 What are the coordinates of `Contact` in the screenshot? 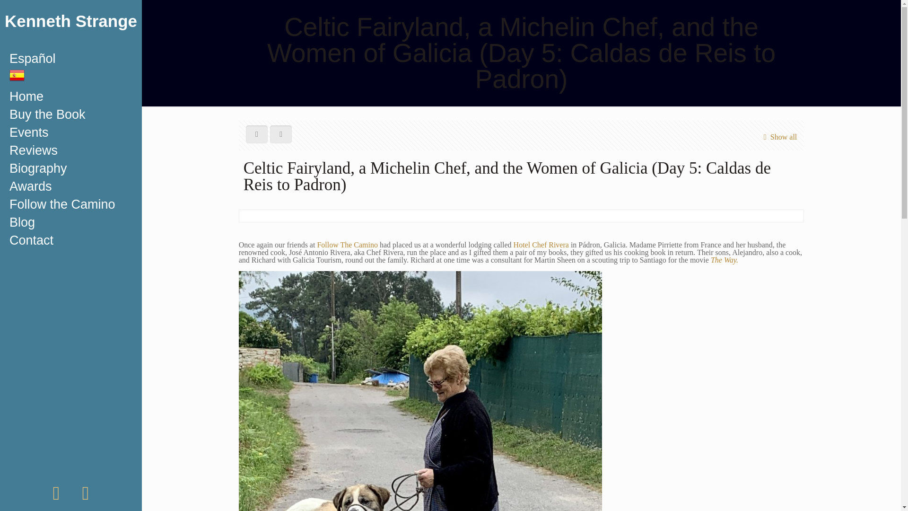 It's located at (71, 240).